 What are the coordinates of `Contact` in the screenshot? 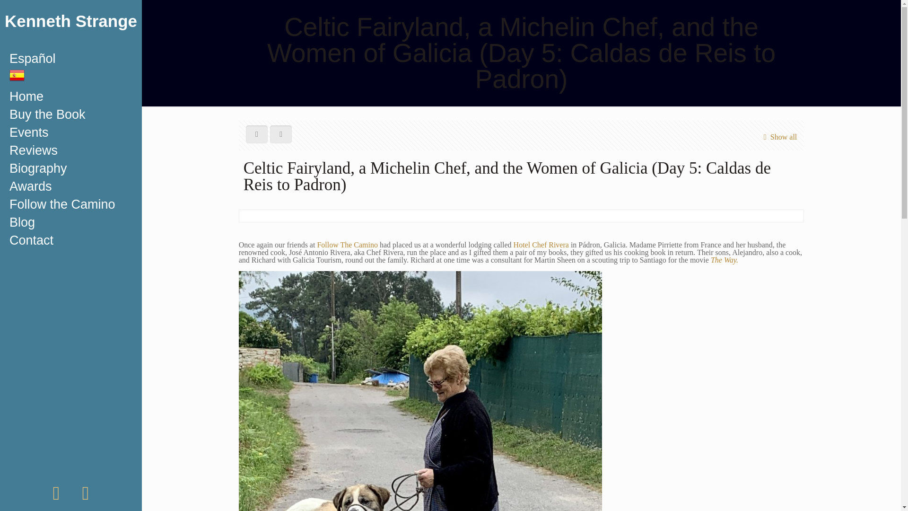 It's located at (71, 240).